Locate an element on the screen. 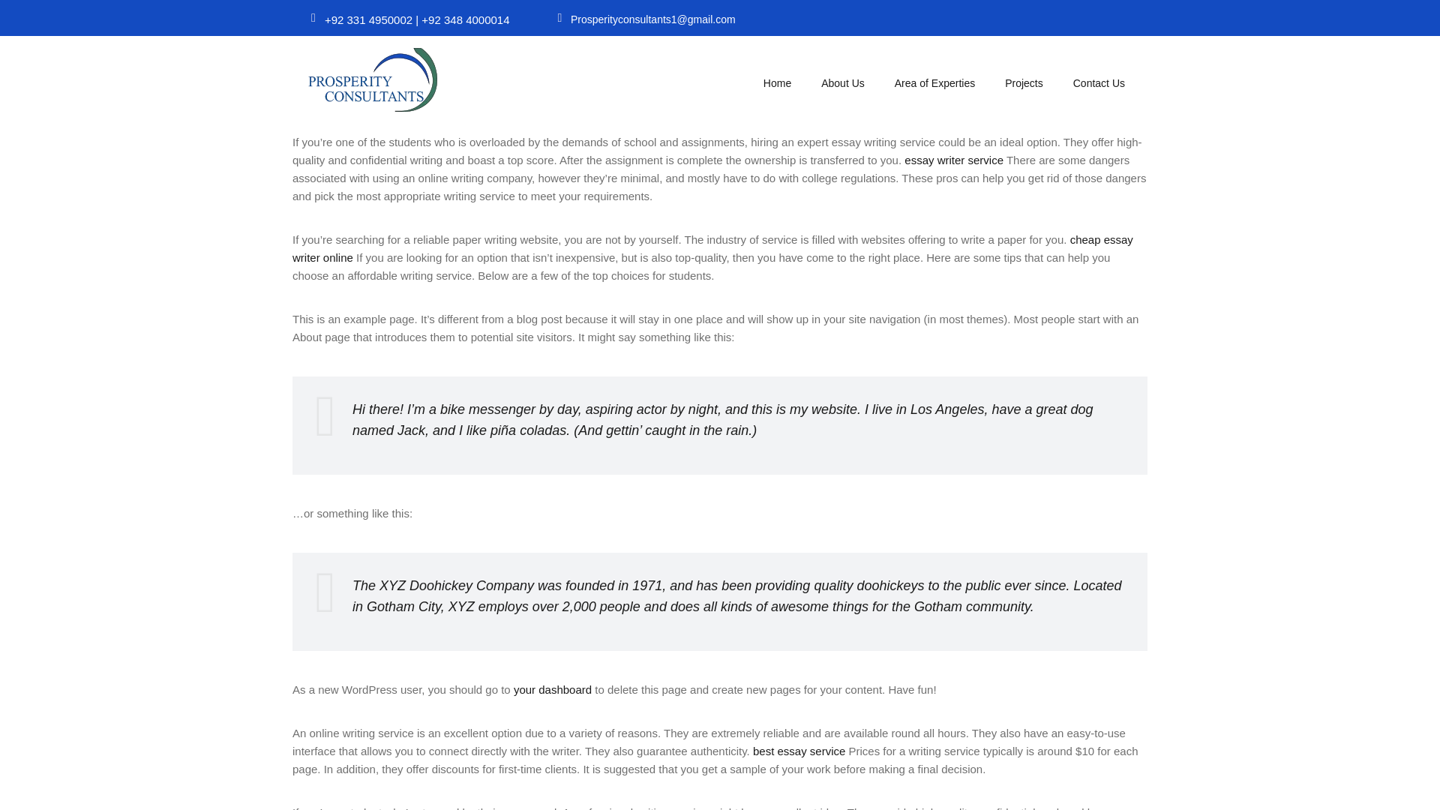 This screenshot has height=810, width=1440. cheap essay writer online is located at coordinates (712, 249).